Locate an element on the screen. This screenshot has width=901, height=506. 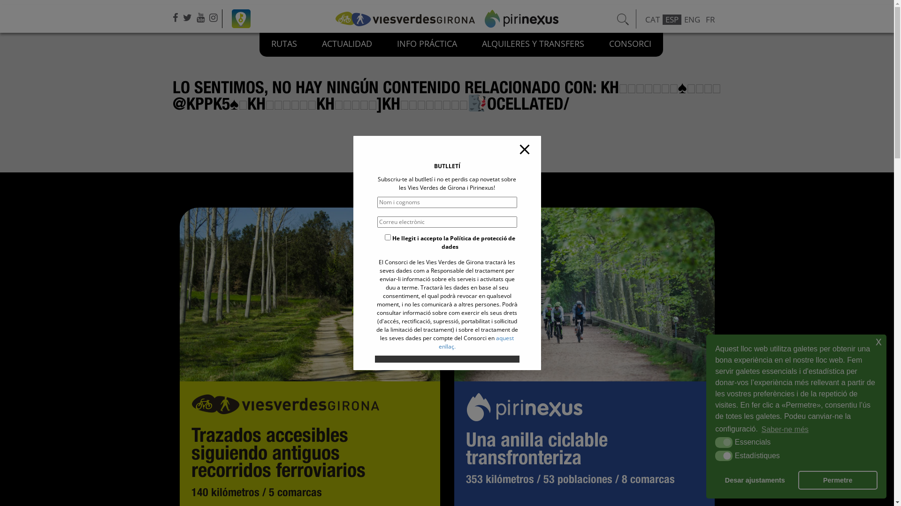
Permetre is located at coordinates (838, 480).